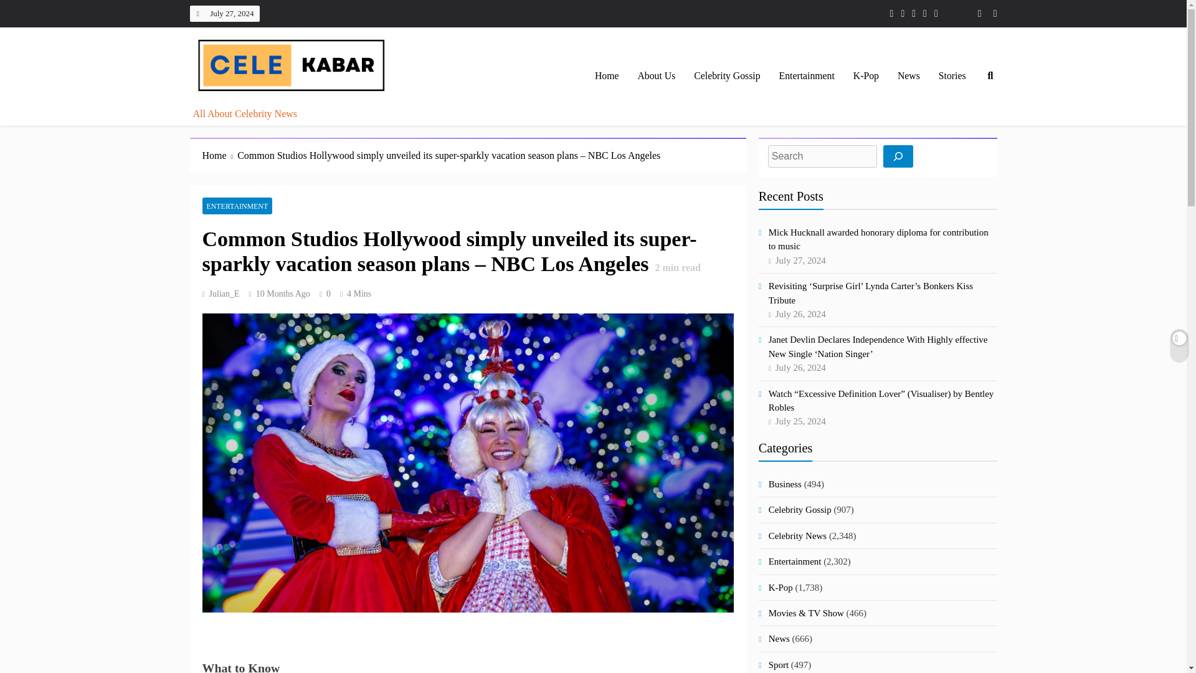 The image size is (1196, 673). What do you see at coordinates (656, 76) in the screenshot?
I see `About Us` at bounding box center [656, 76].